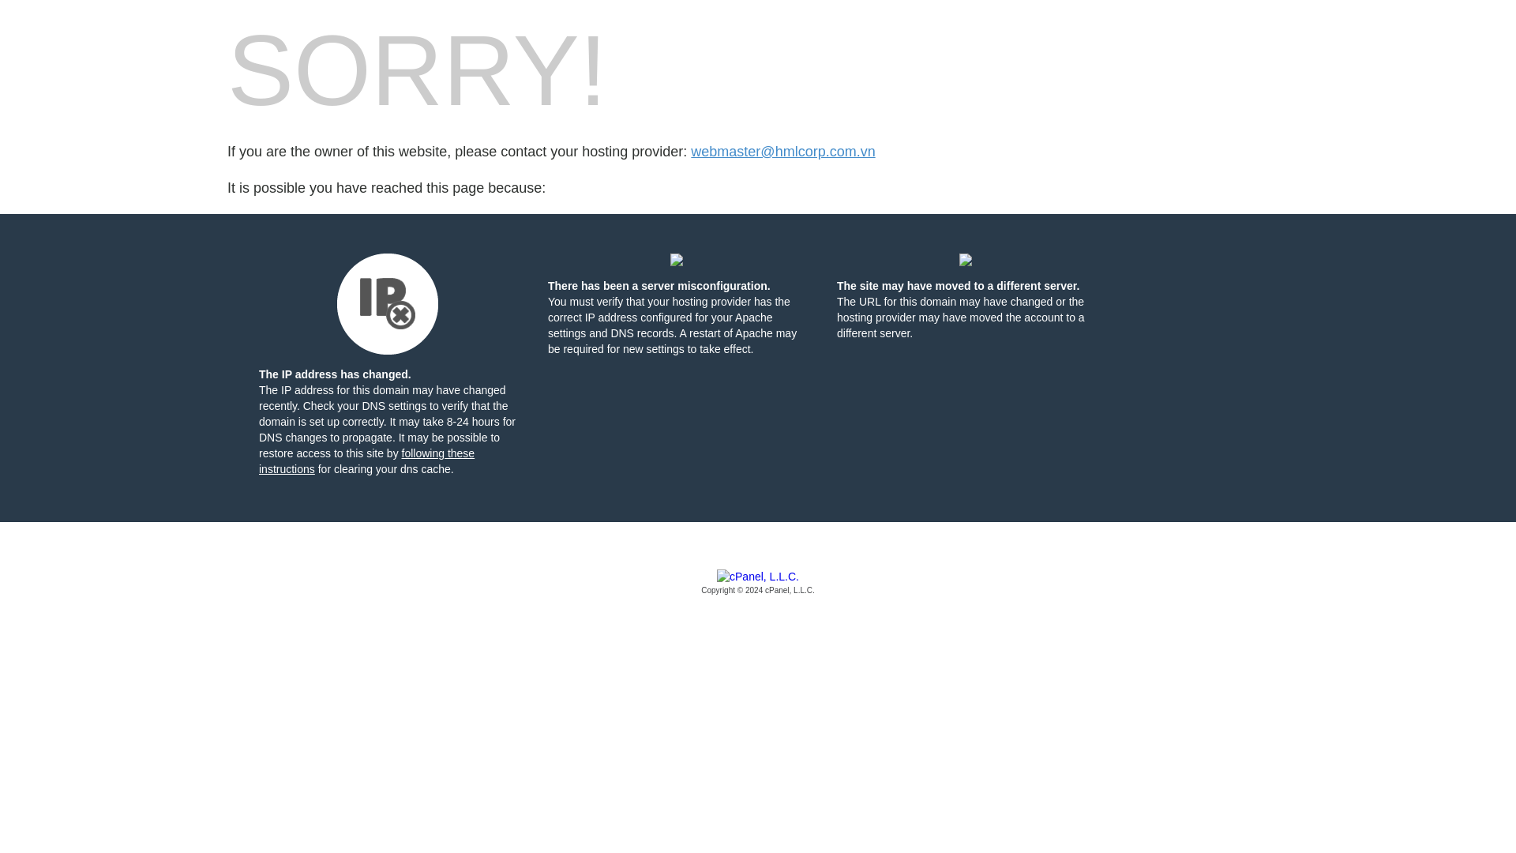  I want to click on Click this link to contact the host, so click(782, 152).